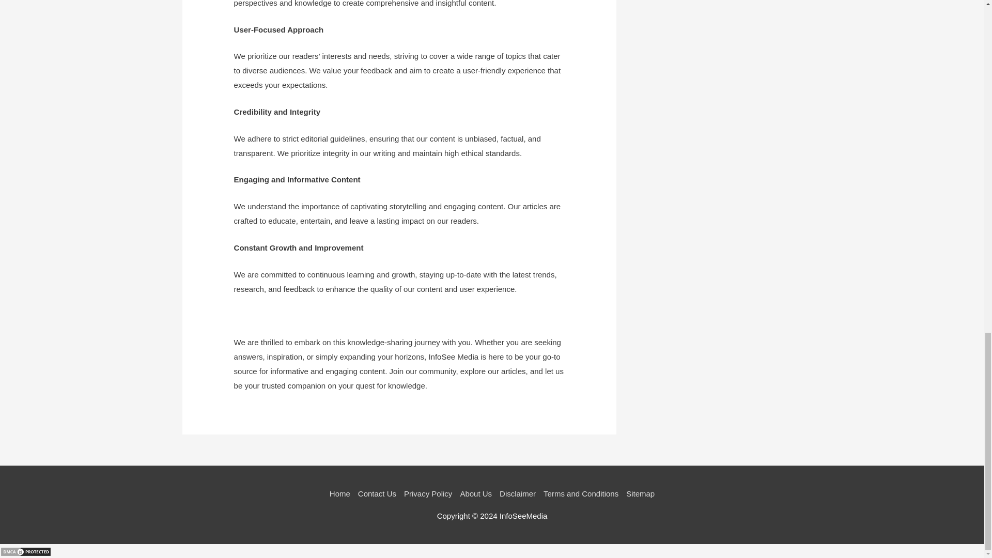 The width and height of the screenshot is (992, 558). I want to click on Contact Us, so click(377, 494).